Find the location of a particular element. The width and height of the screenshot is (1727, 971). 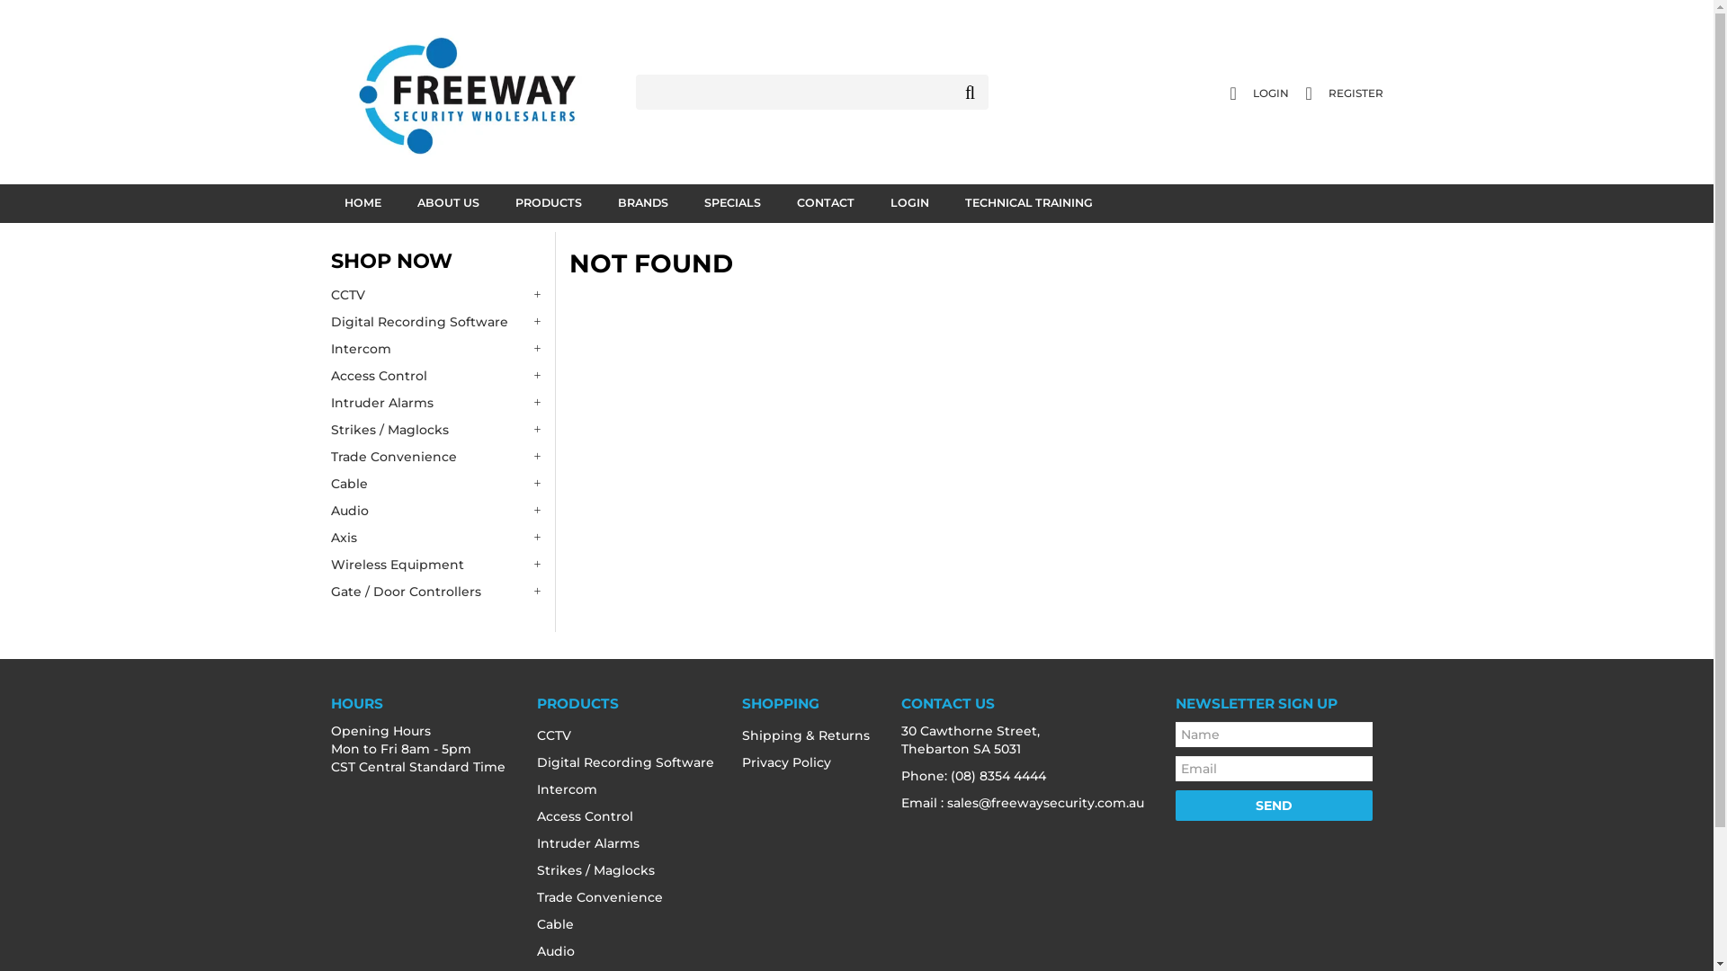

Axis is located at coordinates (439, 538).